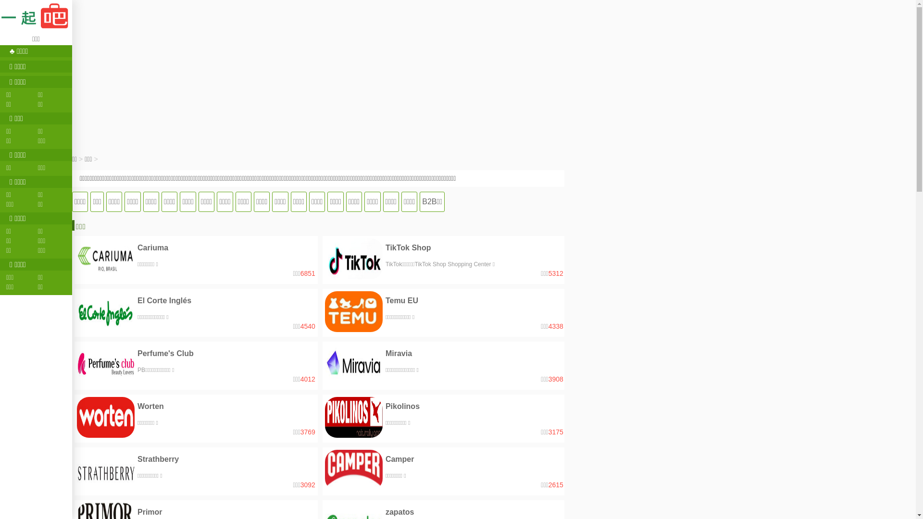 The image size is (923, 519). I want to click on Strathberry, so click(158, 459).